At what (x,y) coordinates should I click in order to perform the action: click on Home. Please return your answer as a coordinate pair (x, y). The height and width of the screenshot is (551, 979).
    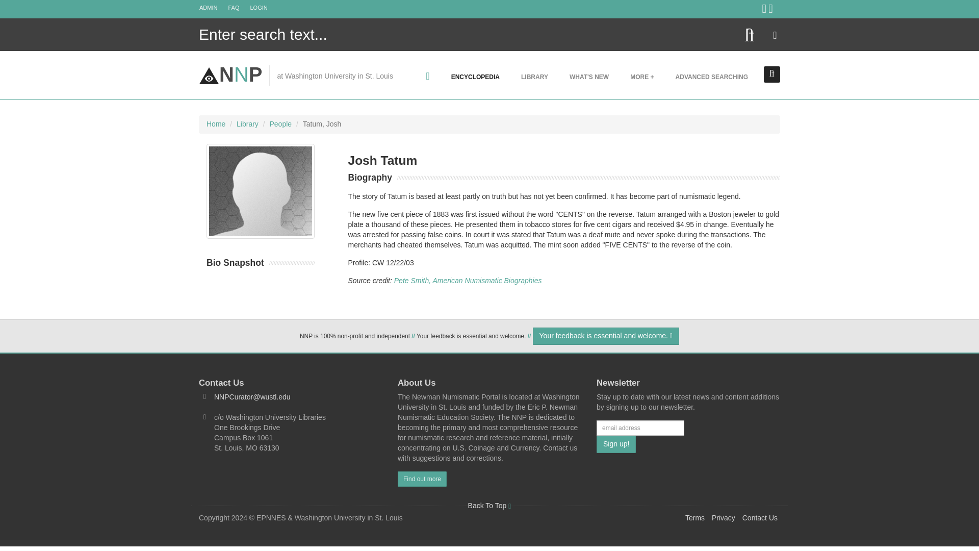
    Looking at the image, I should click on (216, 123).